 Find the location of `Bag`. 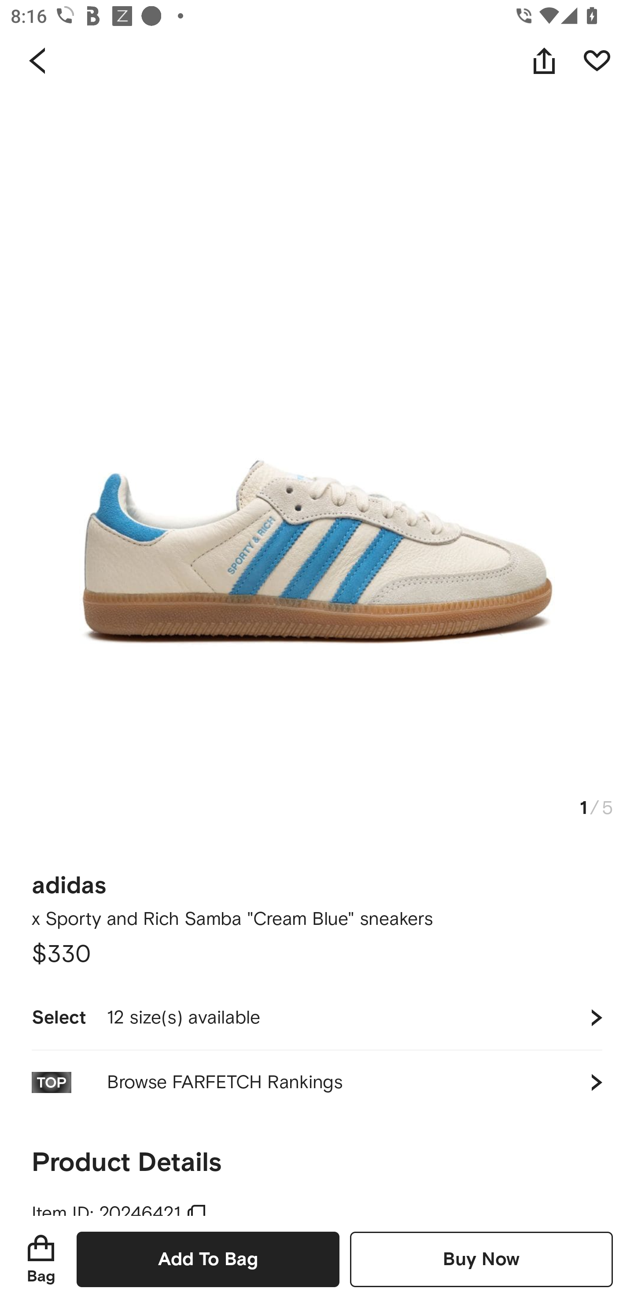

Bag is located at coordinates (41, 1259).